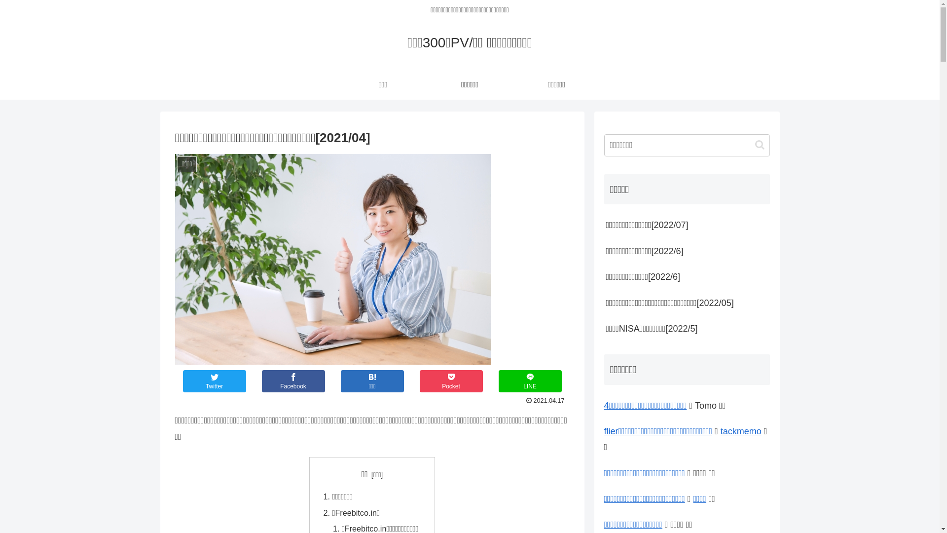 The image size is (947, 533). I want to click on Facebook, so click(293, 381).